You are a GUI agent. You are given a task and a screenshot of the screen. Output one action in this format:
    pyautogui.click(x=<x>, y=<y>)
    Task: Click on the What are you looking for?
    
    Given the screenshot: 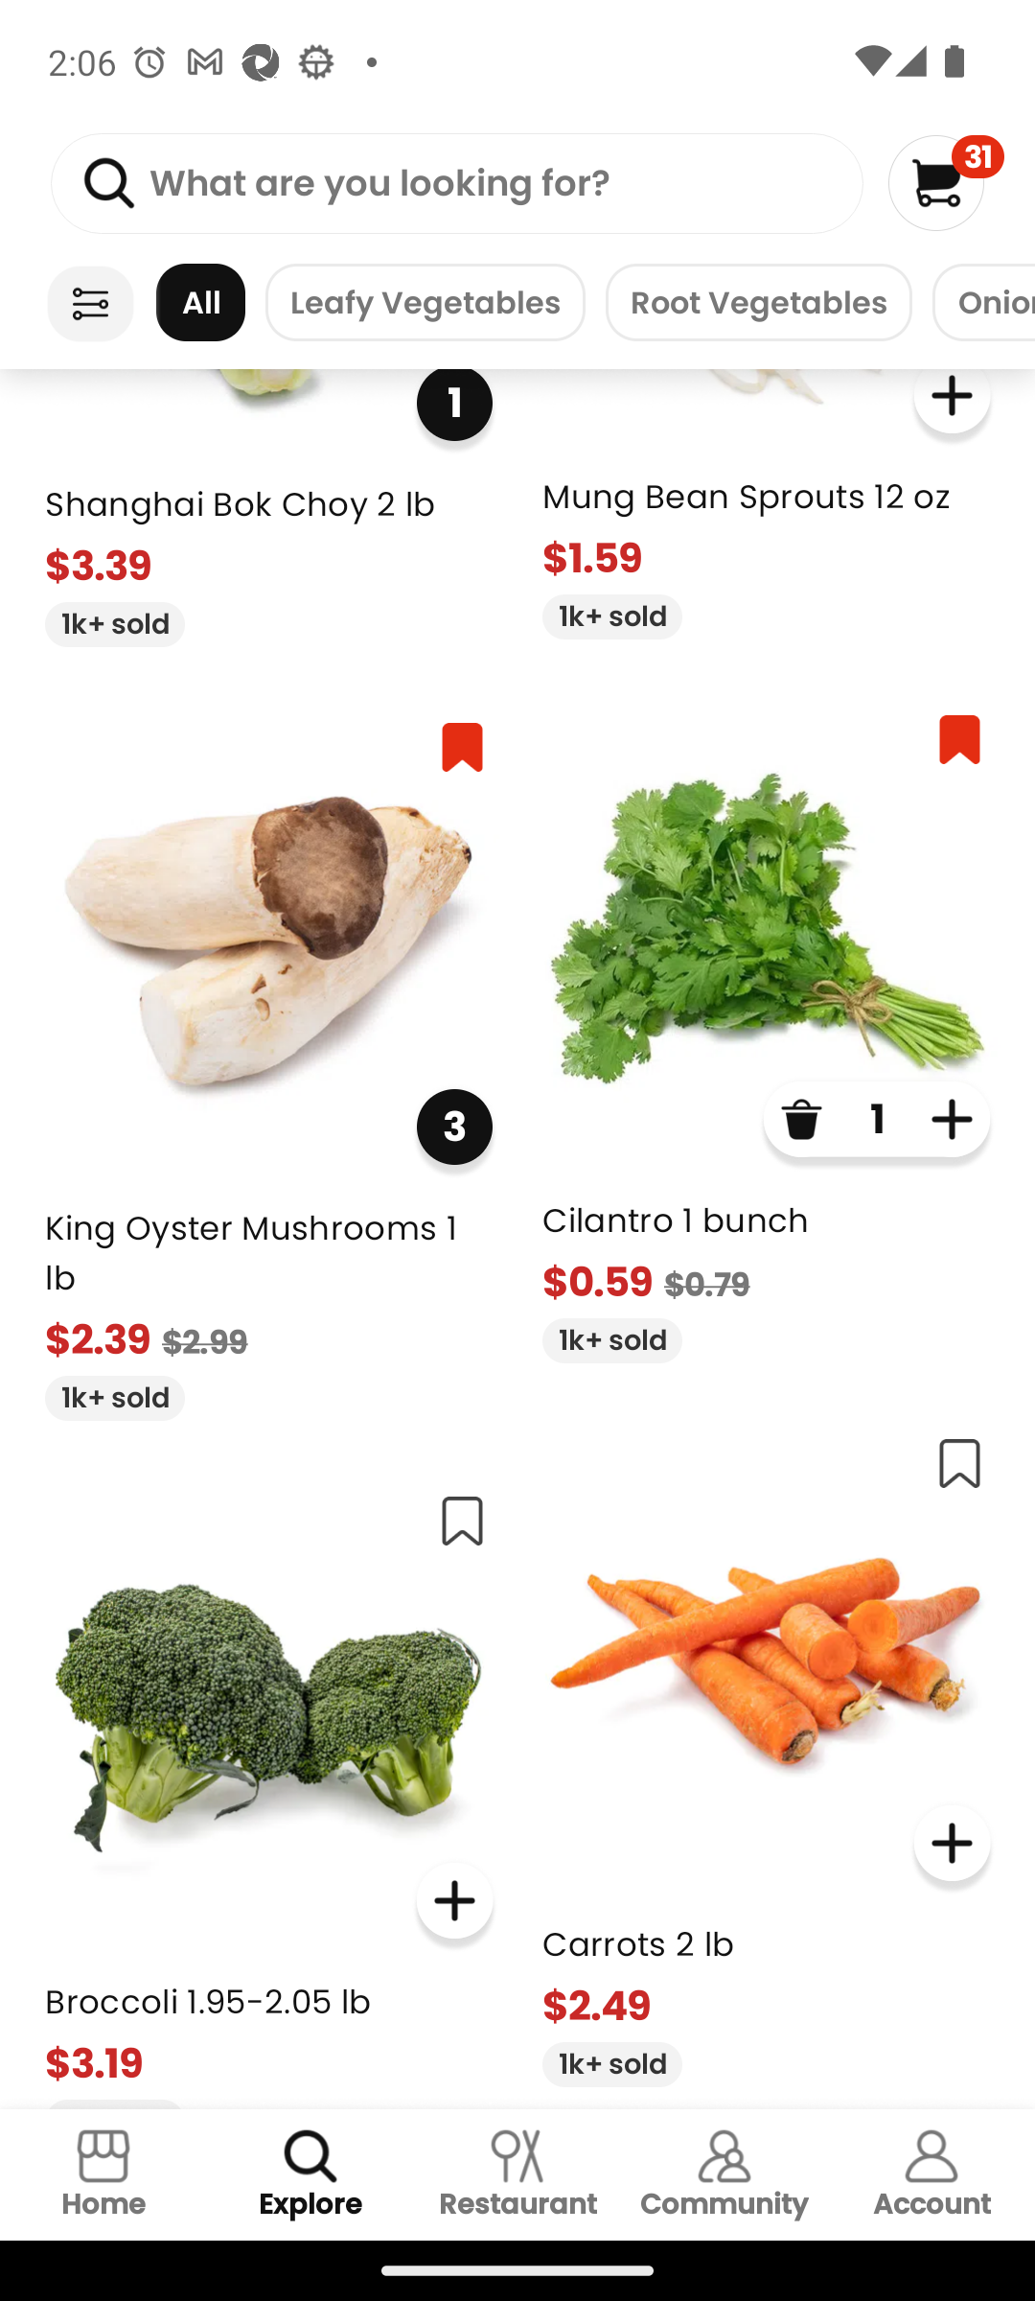 What is the action you would take?
    pyautogui.click(x=456, y=184)
    